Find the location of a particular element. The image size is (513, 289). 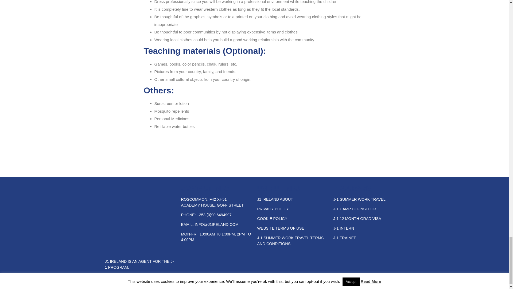

WEBSITE TERMS OF USE is located at coordinates (281, 228).